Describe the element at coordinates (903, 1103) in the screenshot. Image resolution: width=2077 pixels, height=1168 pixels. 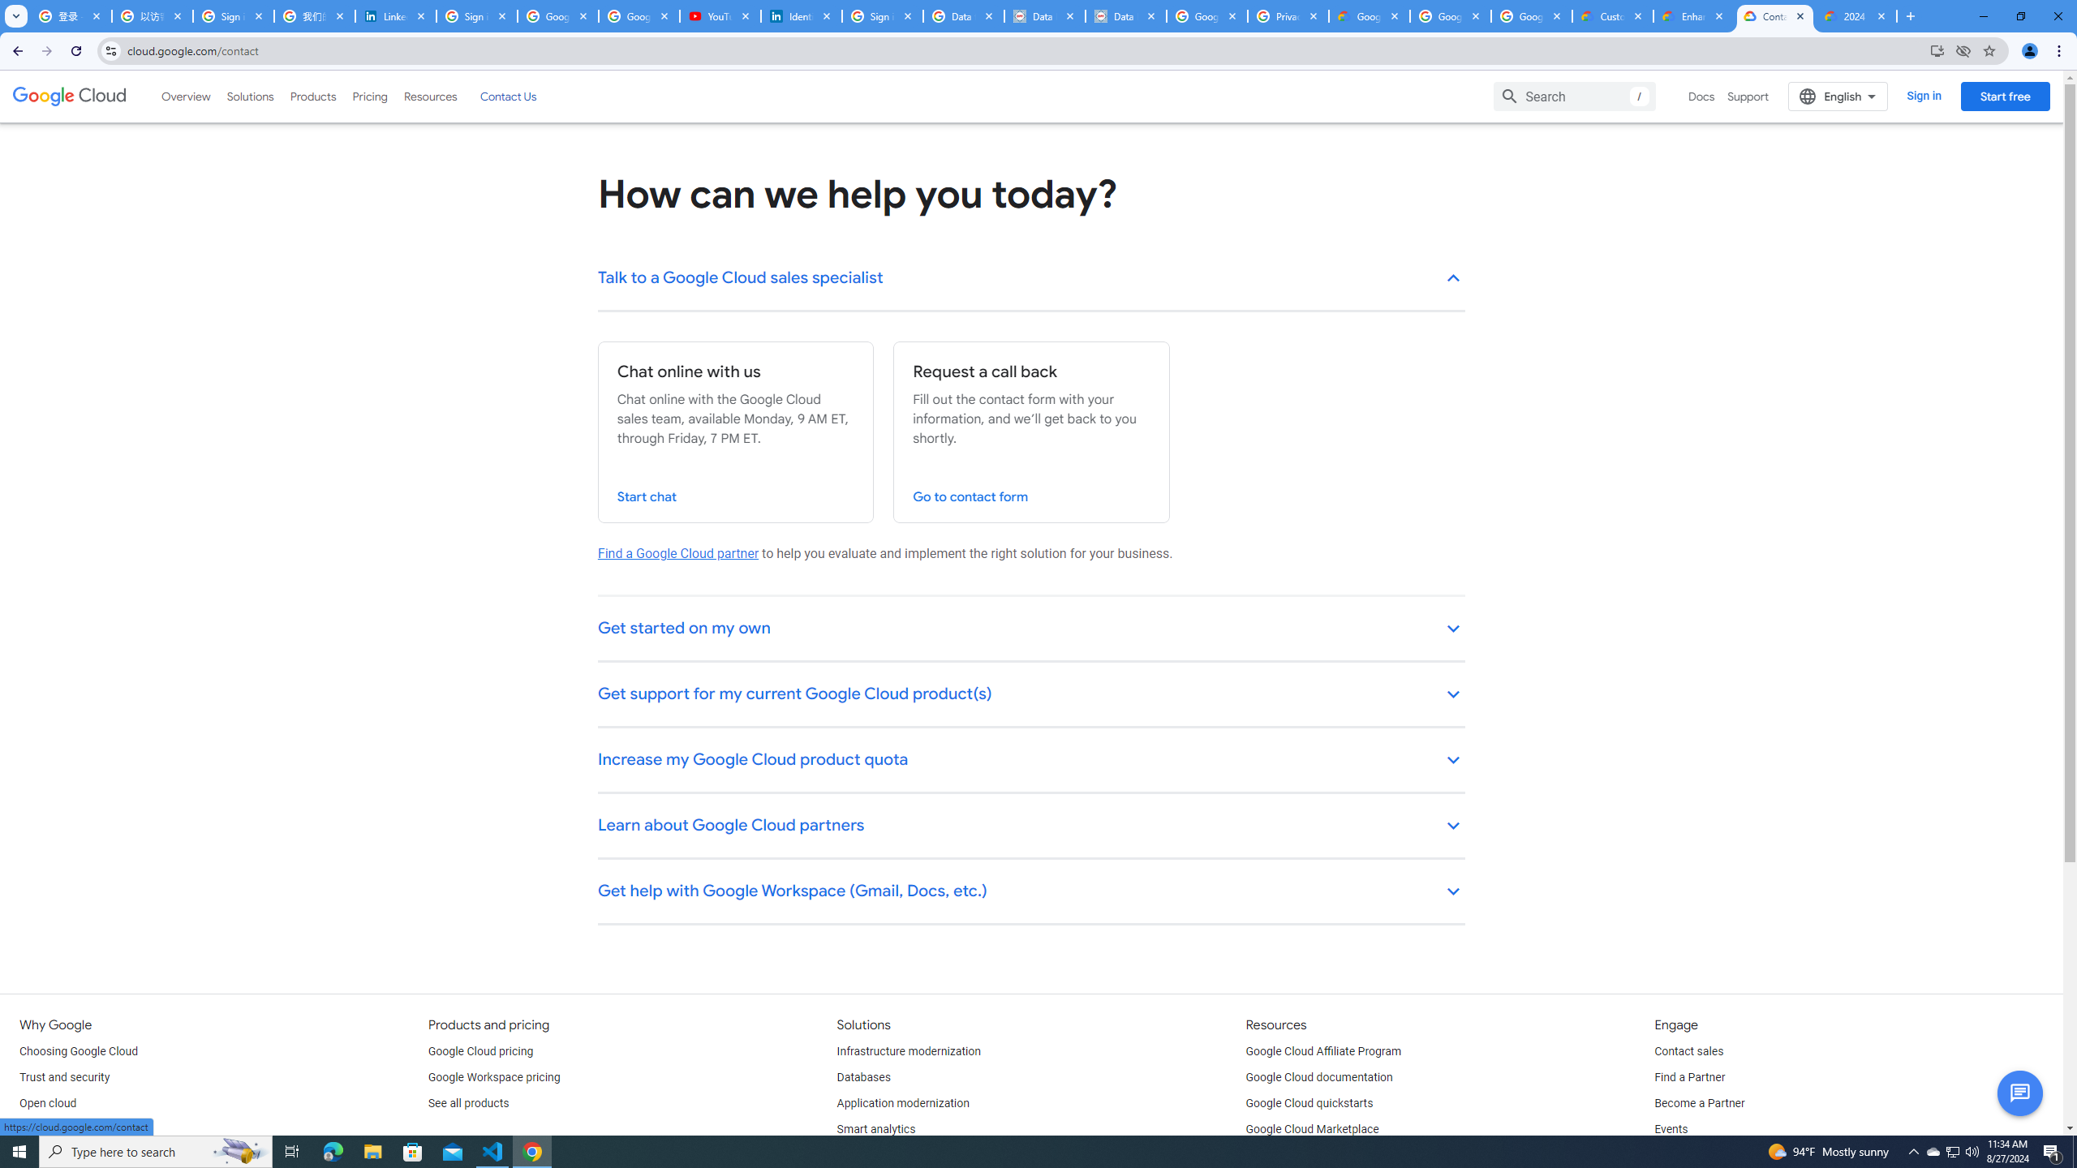
I see `Application modernization` at that location.